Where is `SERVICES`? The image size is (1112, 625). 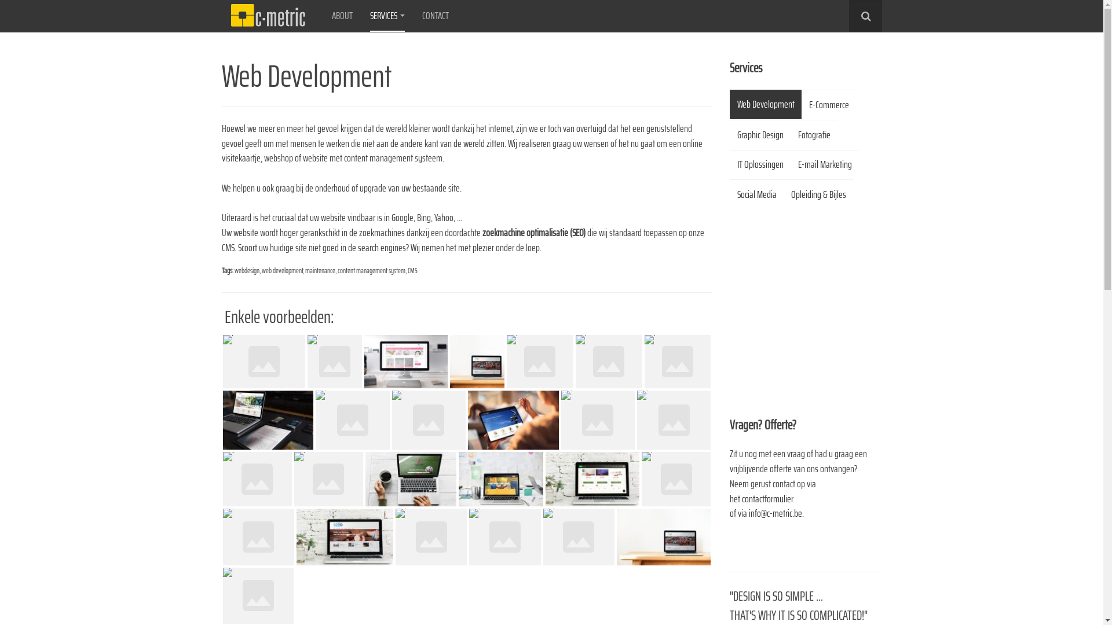
SERVICES is located at coordinates (387, 16).